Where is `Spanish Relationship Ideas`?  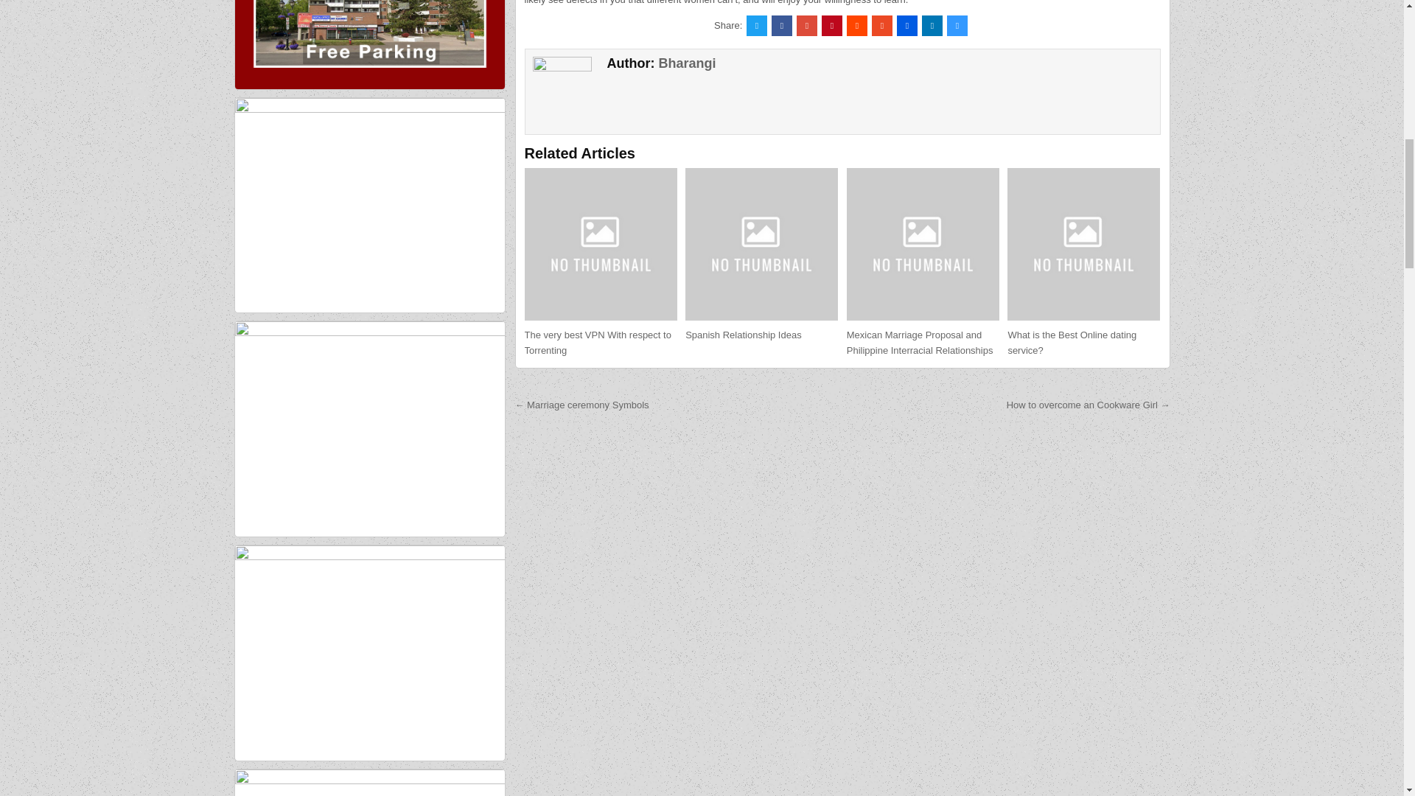 Spanish Relationship Ideas is located at coordinates (743, 335).